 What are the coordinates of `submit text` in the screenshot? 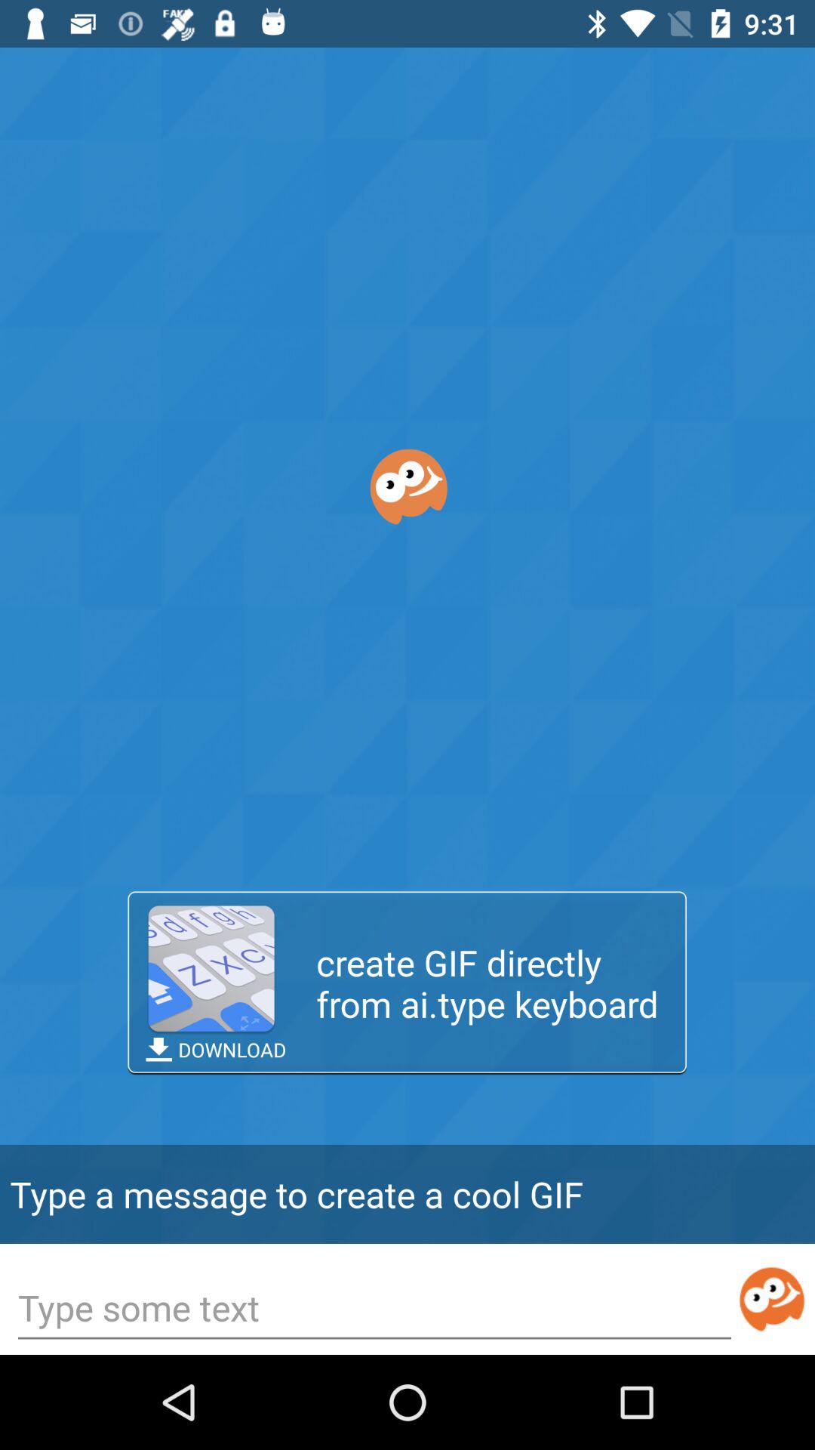 It's located at (771, 1299).